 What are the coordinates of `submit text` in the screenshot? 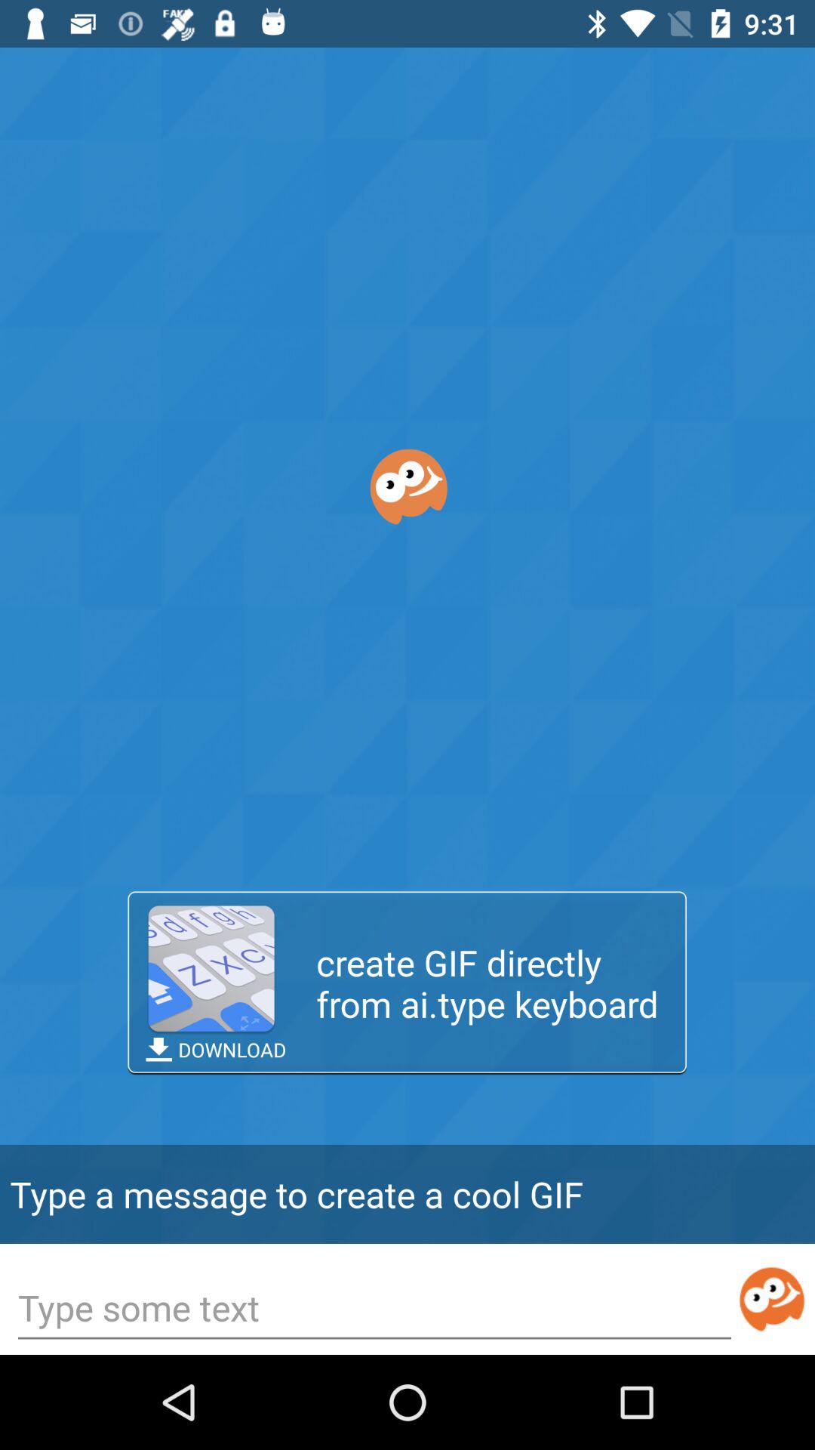 It's located at (771, 1299).